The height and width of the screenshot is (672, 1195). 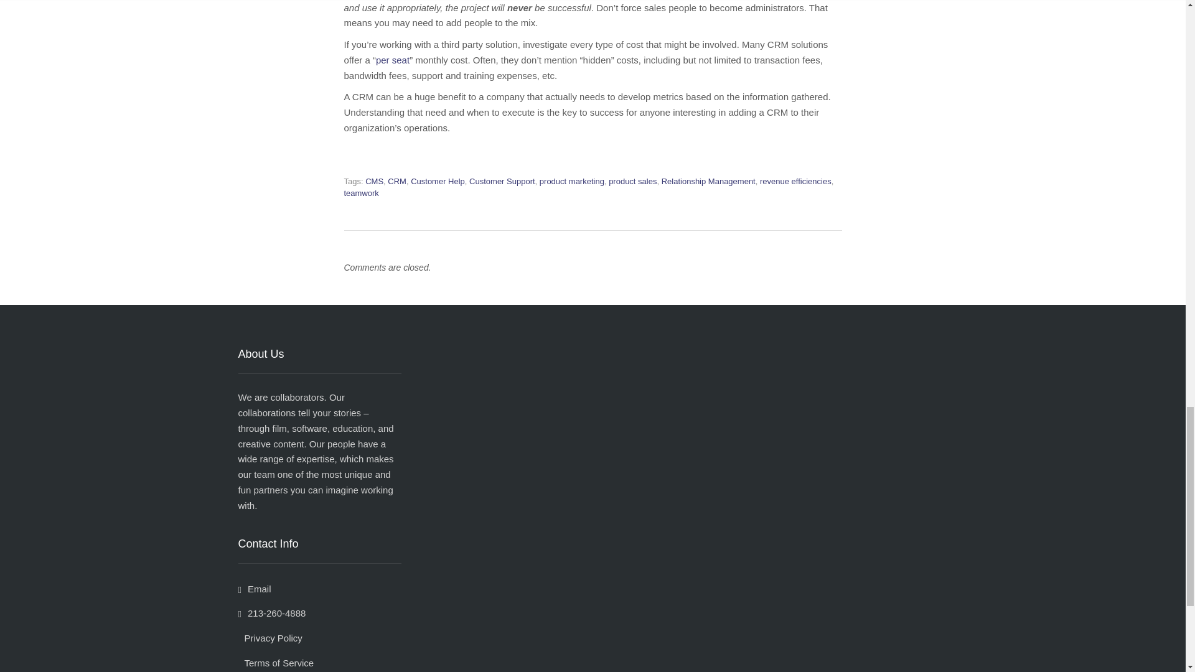 What do you see at coordinates (393, 60) in the screenshot?
I see `per seat` at bounding box center [393, 60].